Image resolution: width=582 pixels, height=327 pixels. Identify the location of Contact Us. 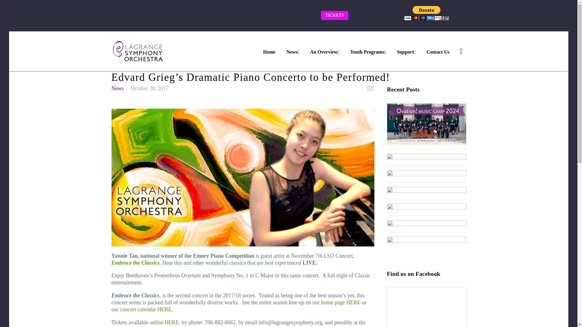
(438, 51).